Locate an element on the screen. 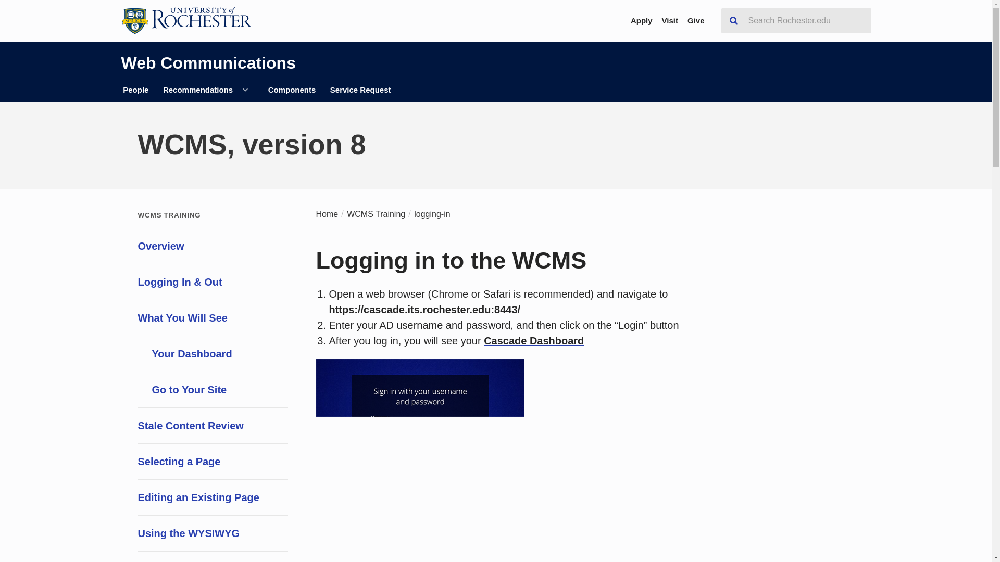 This screenshot has width=1000, height=562. Creating a Link is located at coordinates (213, 557).